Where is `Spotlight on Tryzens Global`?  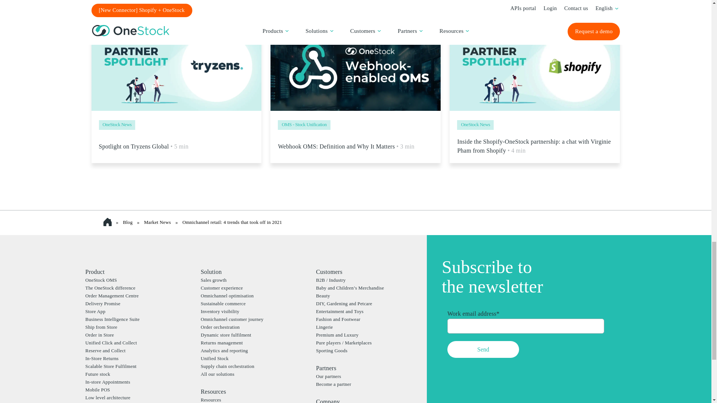 Spotlight on Tryzens Global is located at coordinates (176, 66).